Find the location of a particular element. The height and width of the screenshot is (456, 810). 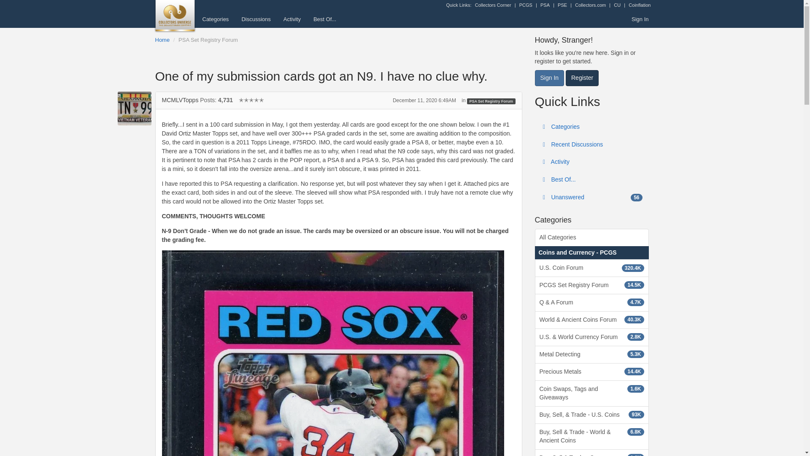

Discussions is located at coordinates (256, 19).